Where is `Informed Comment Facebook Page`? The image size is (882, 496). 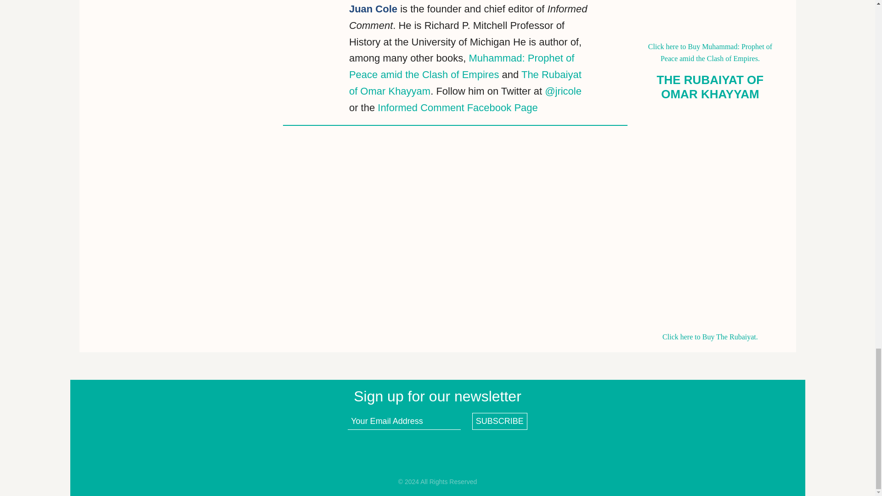
Informed Comment Facebook Page is located at coordinates (458, 107).